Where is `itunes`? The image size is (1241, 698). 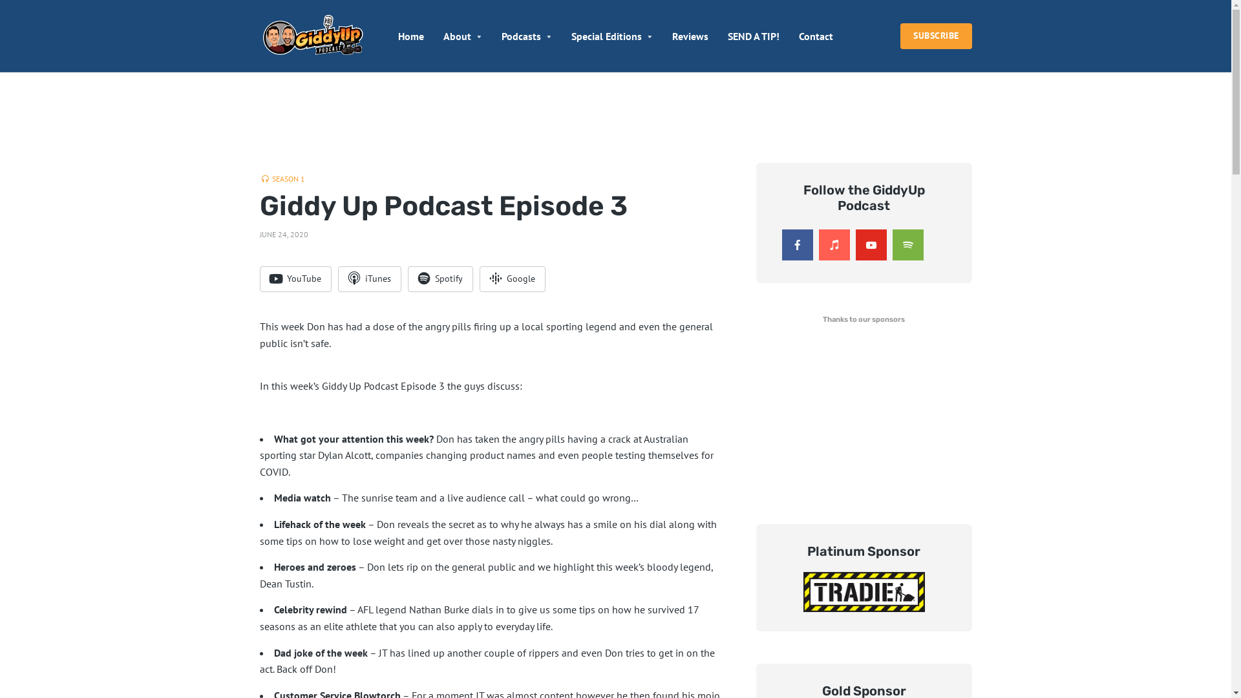 itunes is located at coordinates (834, 245).